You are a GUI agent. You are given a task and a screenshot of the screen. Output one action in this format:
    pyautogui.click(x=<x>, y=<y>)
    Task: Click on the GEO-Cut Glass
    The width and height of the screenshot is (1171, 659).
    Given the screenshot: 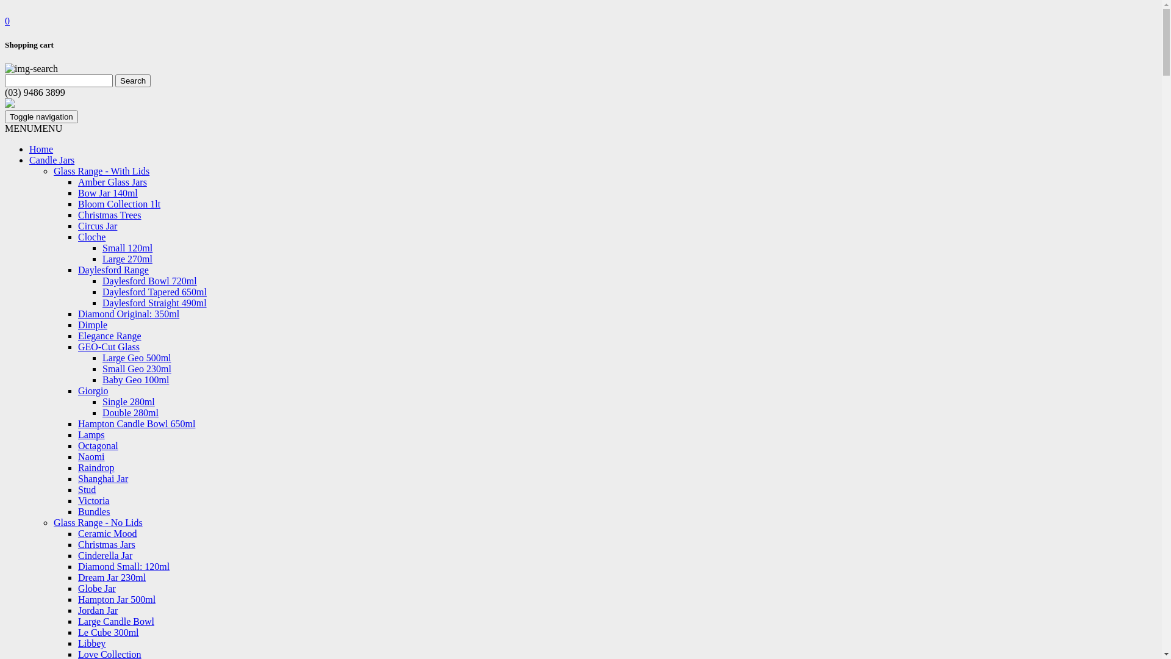 What is the action you would take?
    pyautogui.click(x=109, y=347)
    